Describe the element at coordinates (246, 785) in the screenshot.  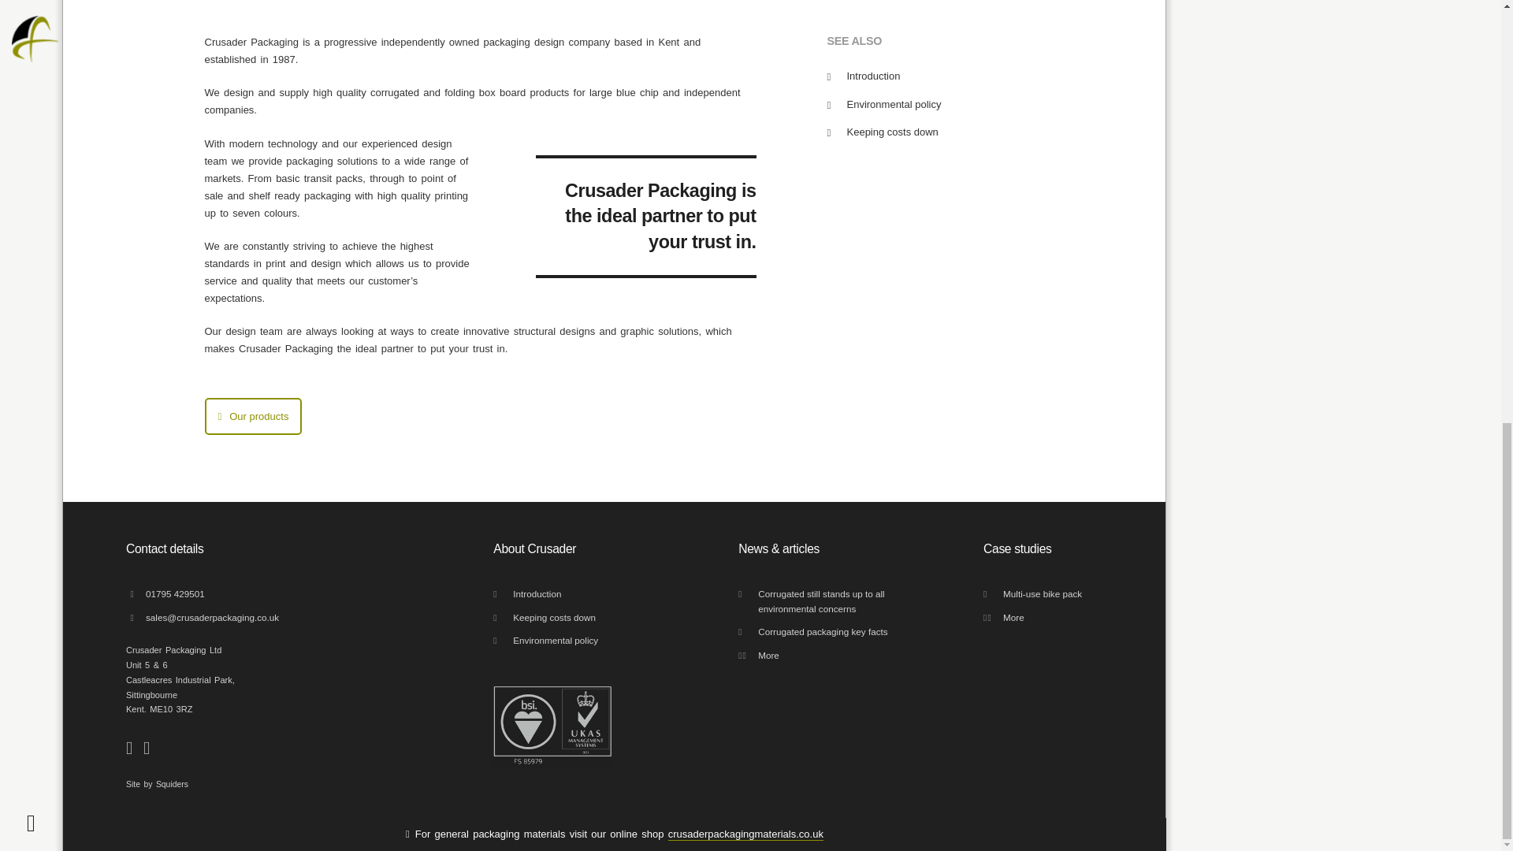
I see `Site by Squiders` at that location.